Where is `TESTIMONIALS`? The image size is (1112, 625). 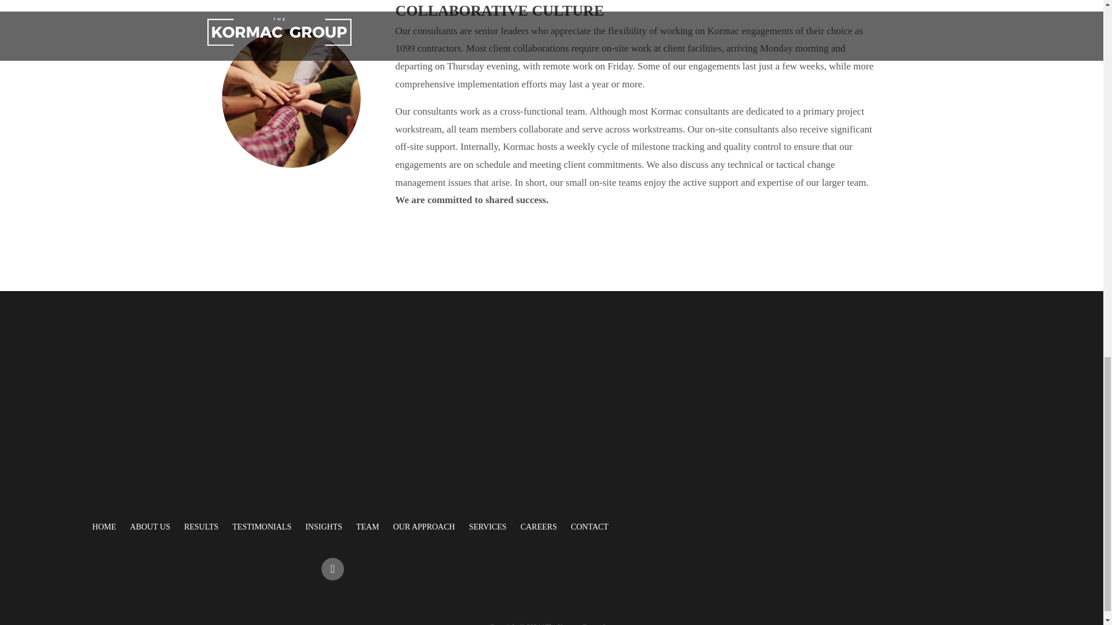 TESTIMONIALS is located at coordinates (262, 527).